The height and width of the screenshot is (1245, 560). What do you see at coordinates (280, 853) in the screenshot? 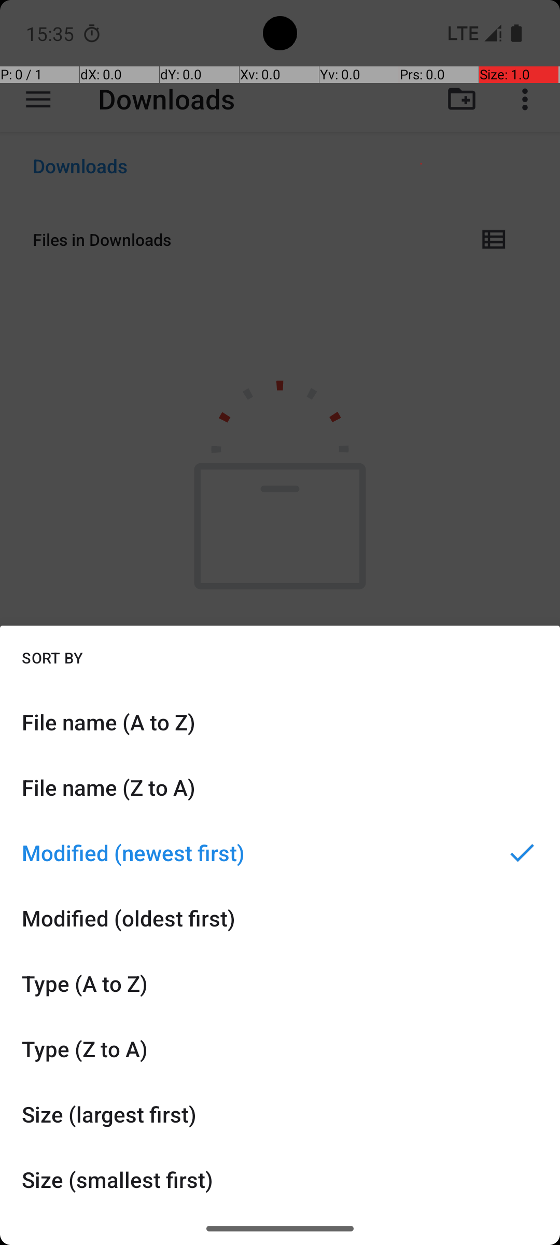
I see `Modified (newest first)` at bounding box center [280, 853].